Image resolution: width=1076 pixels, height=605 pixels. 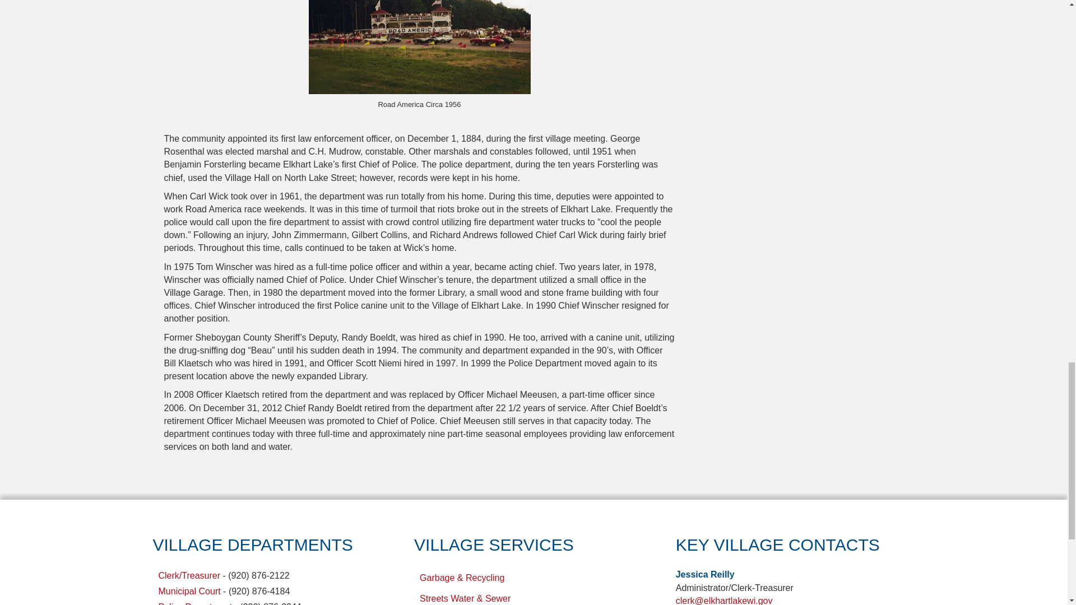 What do you see at coordinates (419, 47) in the screenshot?
I see `Road America Circa 1956` at bounding box center [419, 47].